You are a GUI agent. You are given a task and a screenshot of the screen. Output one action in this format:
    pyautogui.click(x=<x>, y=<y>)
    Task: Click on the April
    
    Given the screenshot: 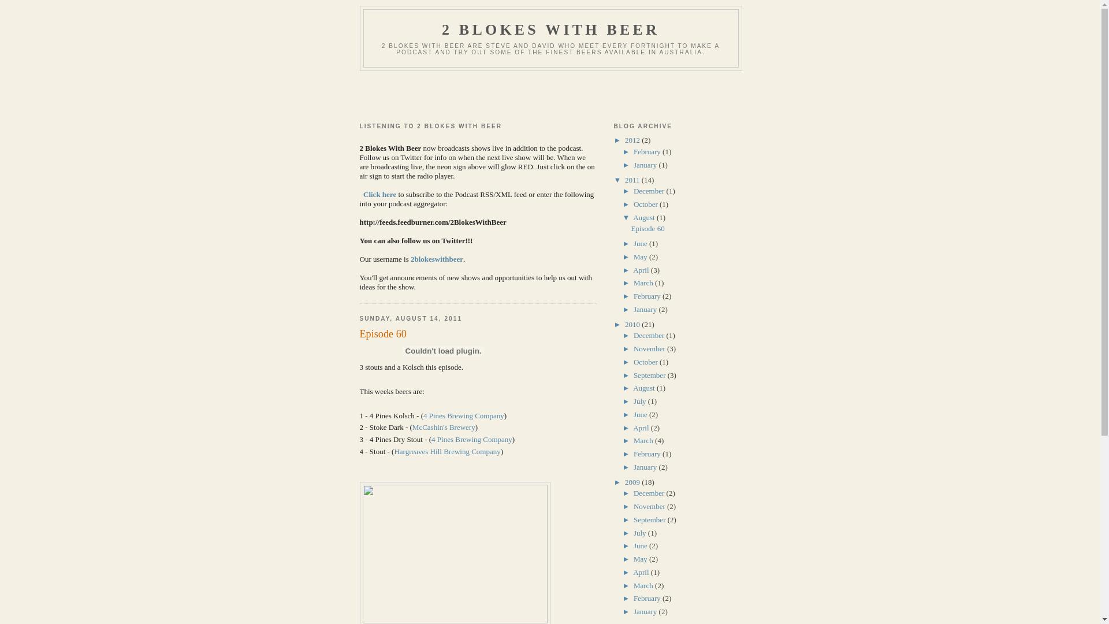 What is the action you would take?
    pyautogui.click(x=642, y=572)
    